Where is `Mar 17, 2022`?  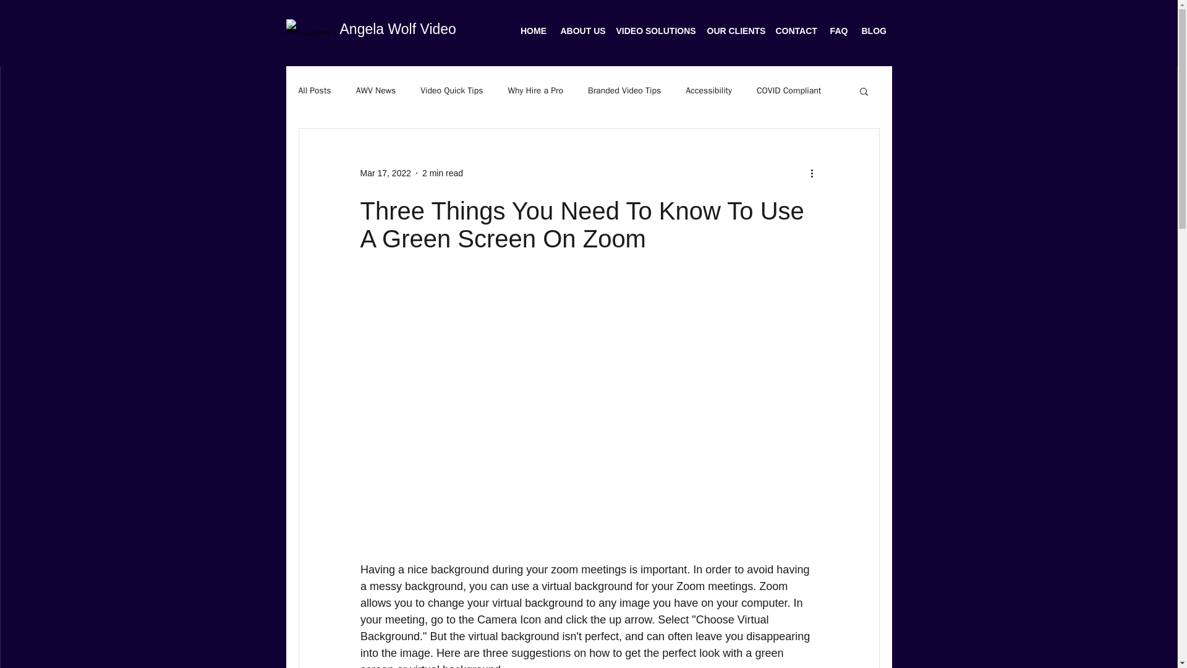 Mar 17, 2022 is located at coordinates (385, 173).